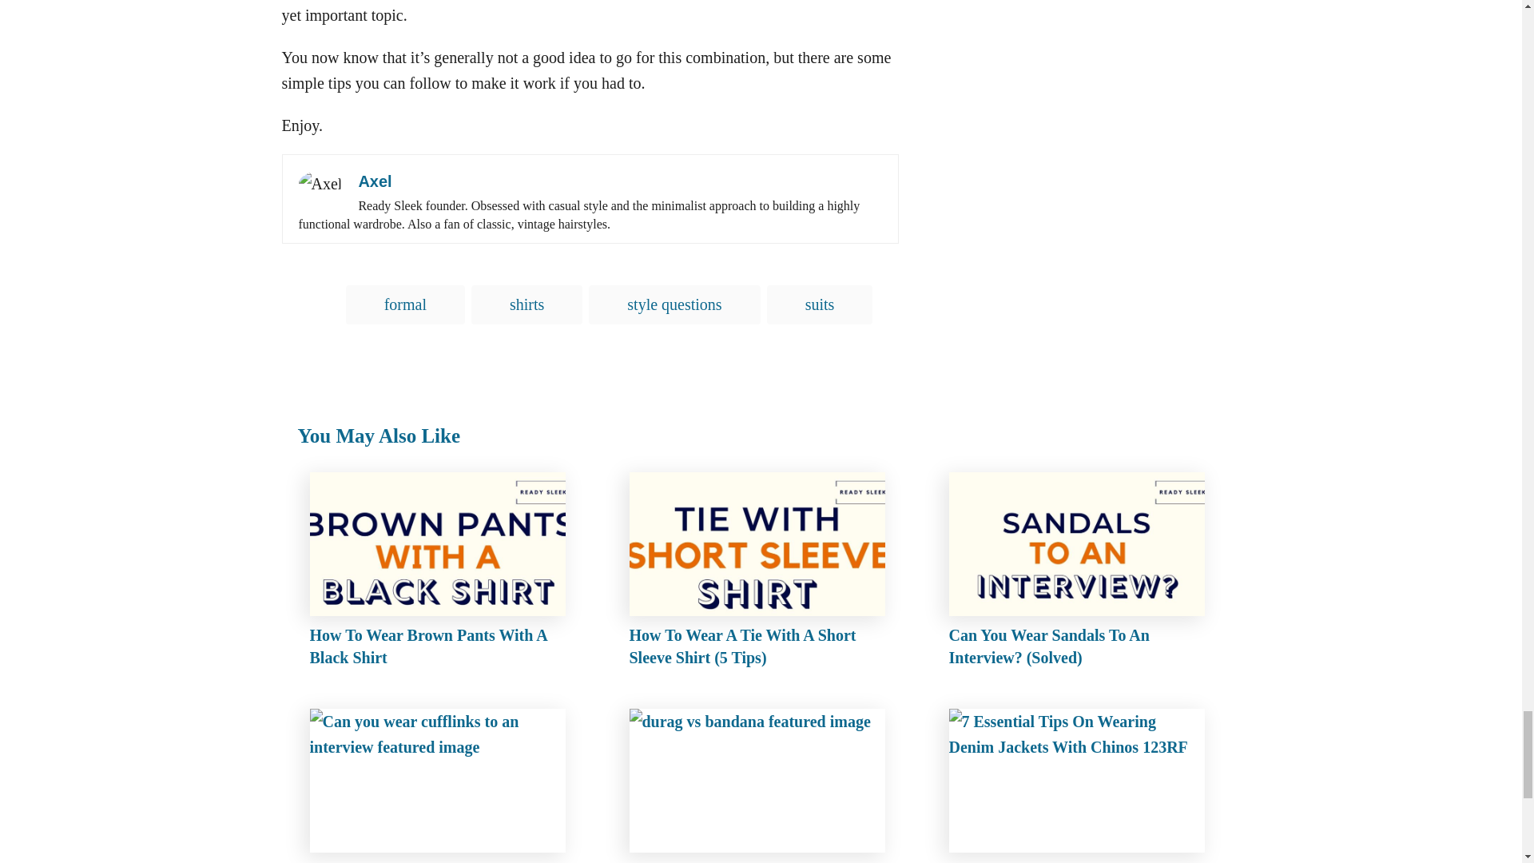 The height and width of the screenshot is (863, 1534). I want to click on formal, so click(405, 305).